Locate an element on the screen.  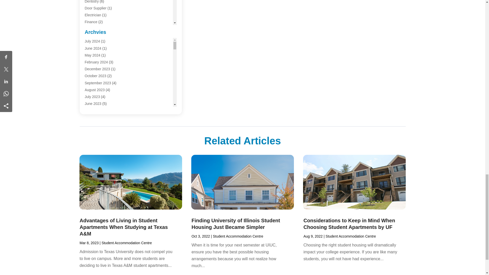
Health is located at coordinates (90, 43).